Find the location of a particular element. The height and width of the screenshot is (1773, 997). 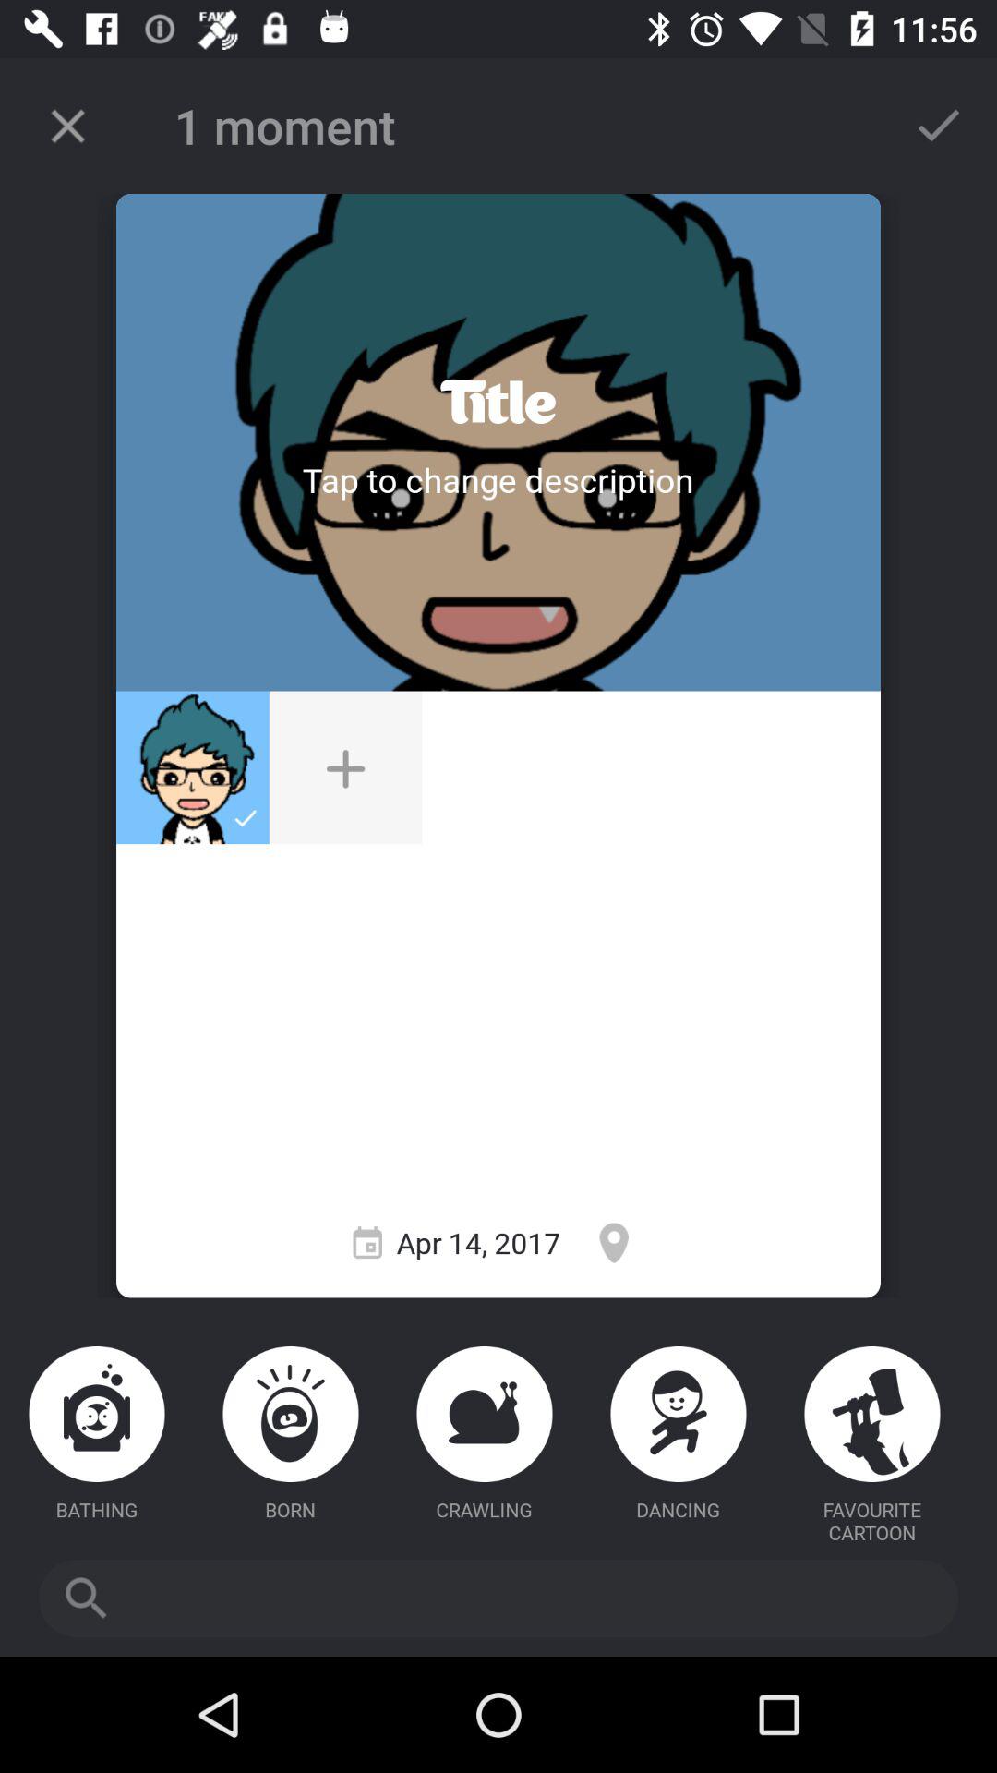

click on add button is located at coordinates (345, 767).